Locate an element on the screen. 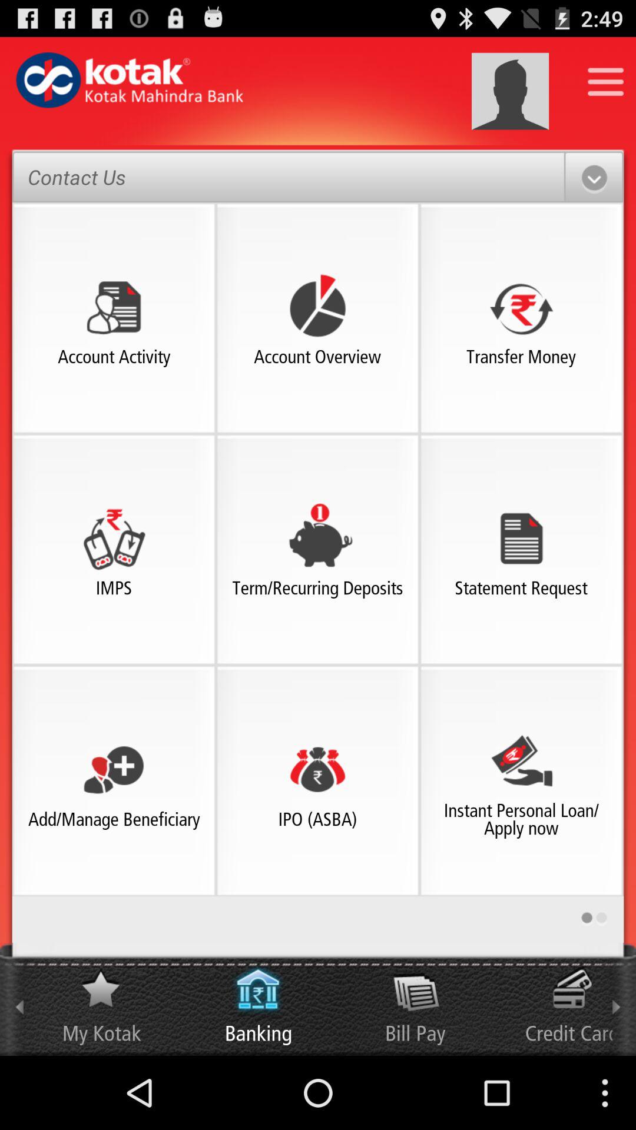 This screenshot has height=1130, width=636. select imps on the left side of the page is located at coordinates (114, 538).